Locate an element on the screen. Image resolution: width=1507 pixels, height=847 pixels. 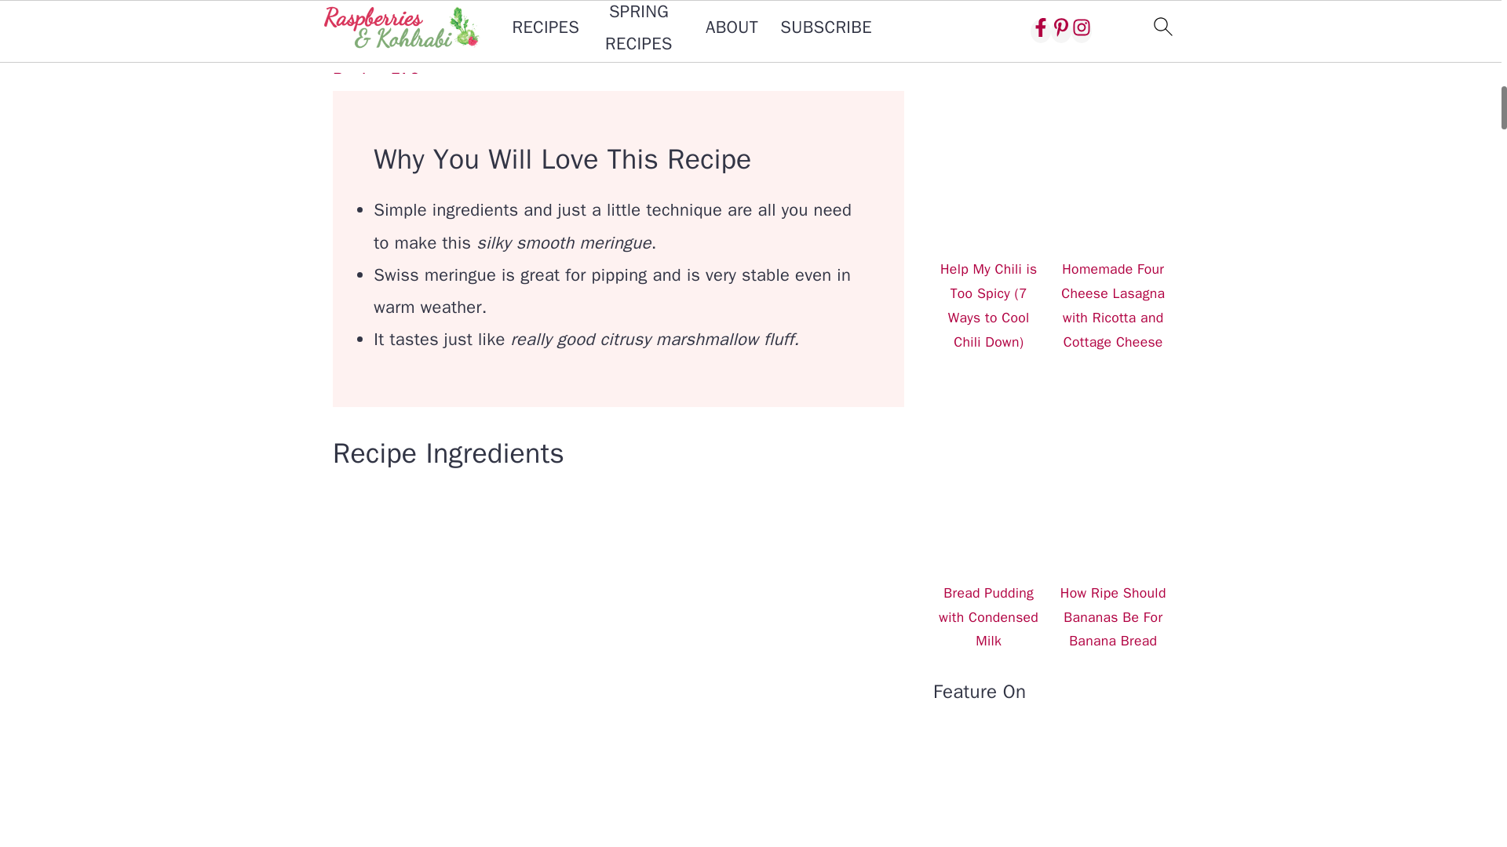
Recipe FAQs is located at coordinates (381, 78).